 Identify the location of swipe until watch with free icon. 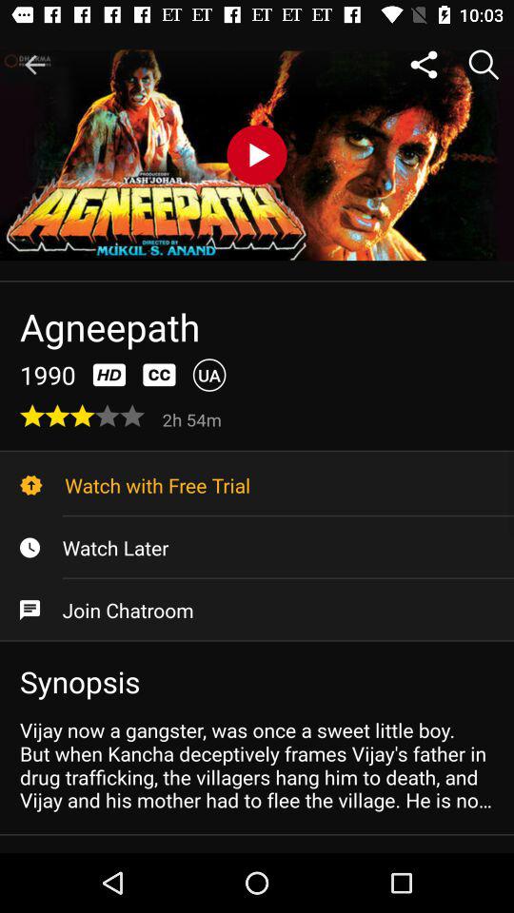
(257, 485).